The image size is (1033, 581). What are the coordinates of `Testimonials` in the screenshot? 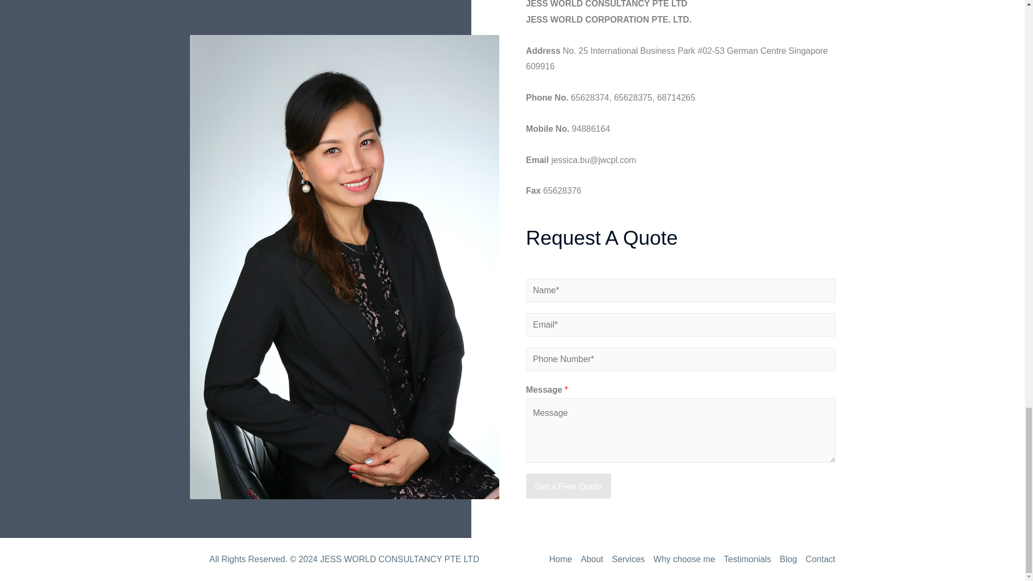 It's located at (747, 559).